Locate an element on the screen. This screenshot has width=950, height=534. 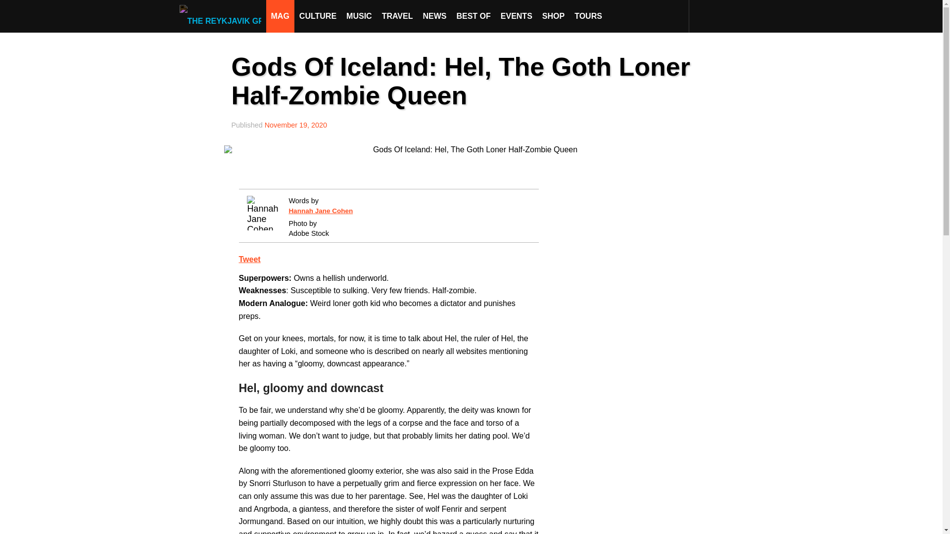
BEST OF is located at coordinates (473, 16).